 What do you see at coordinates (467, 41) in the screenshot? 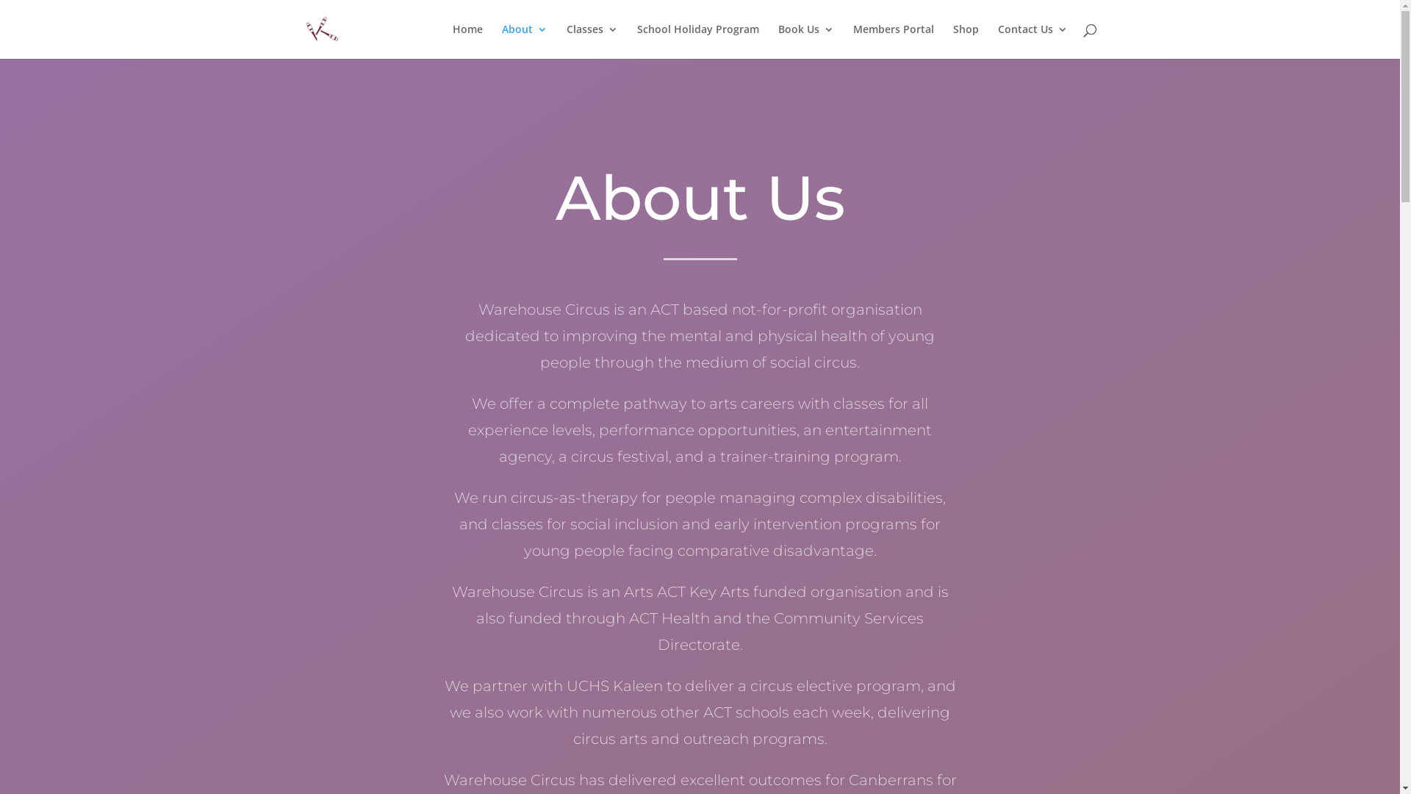
I see `Home` at bounding box center [467, 41].